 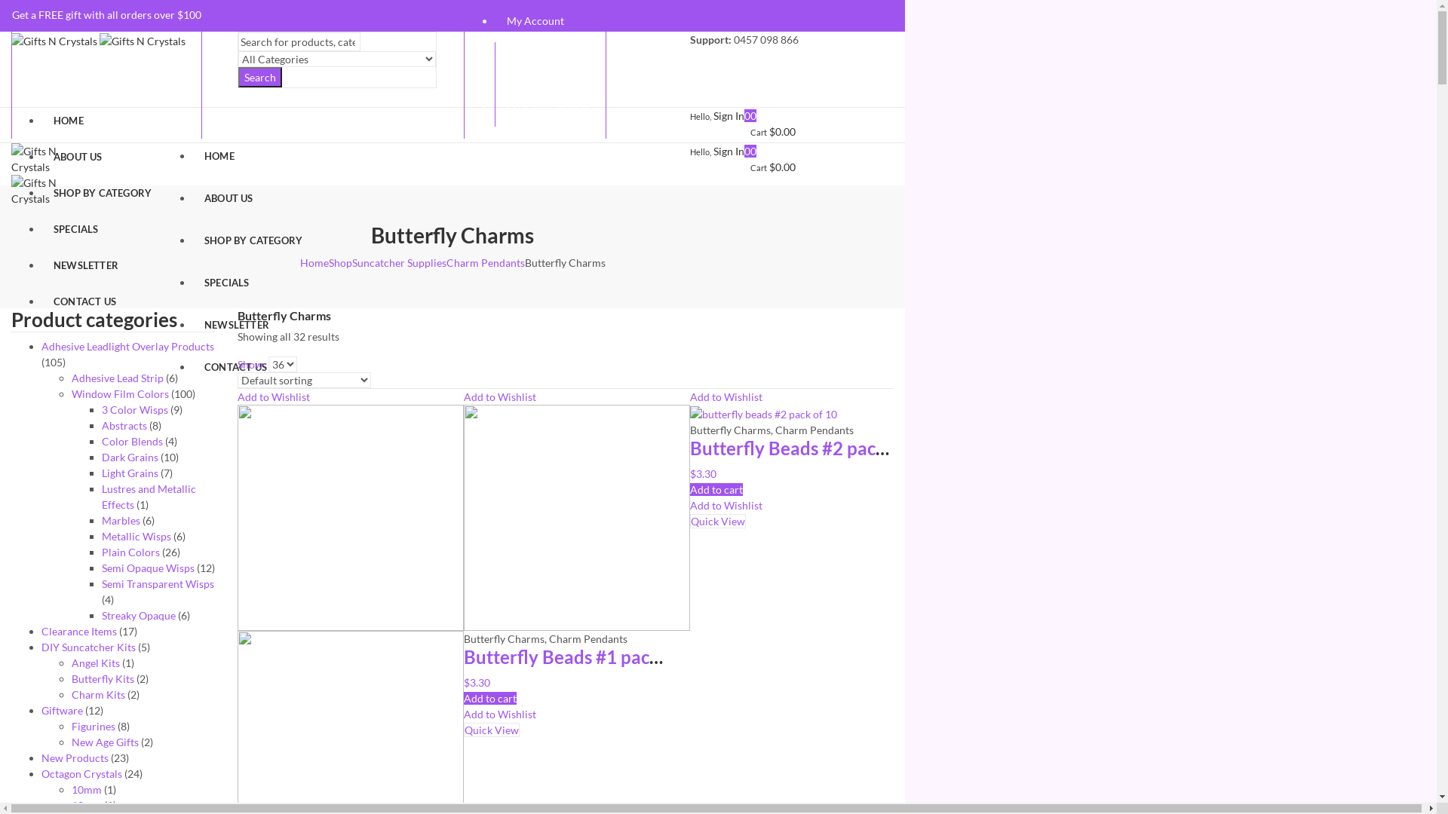 I want to click on Butterfly Kits, so click(x=103, y=678).